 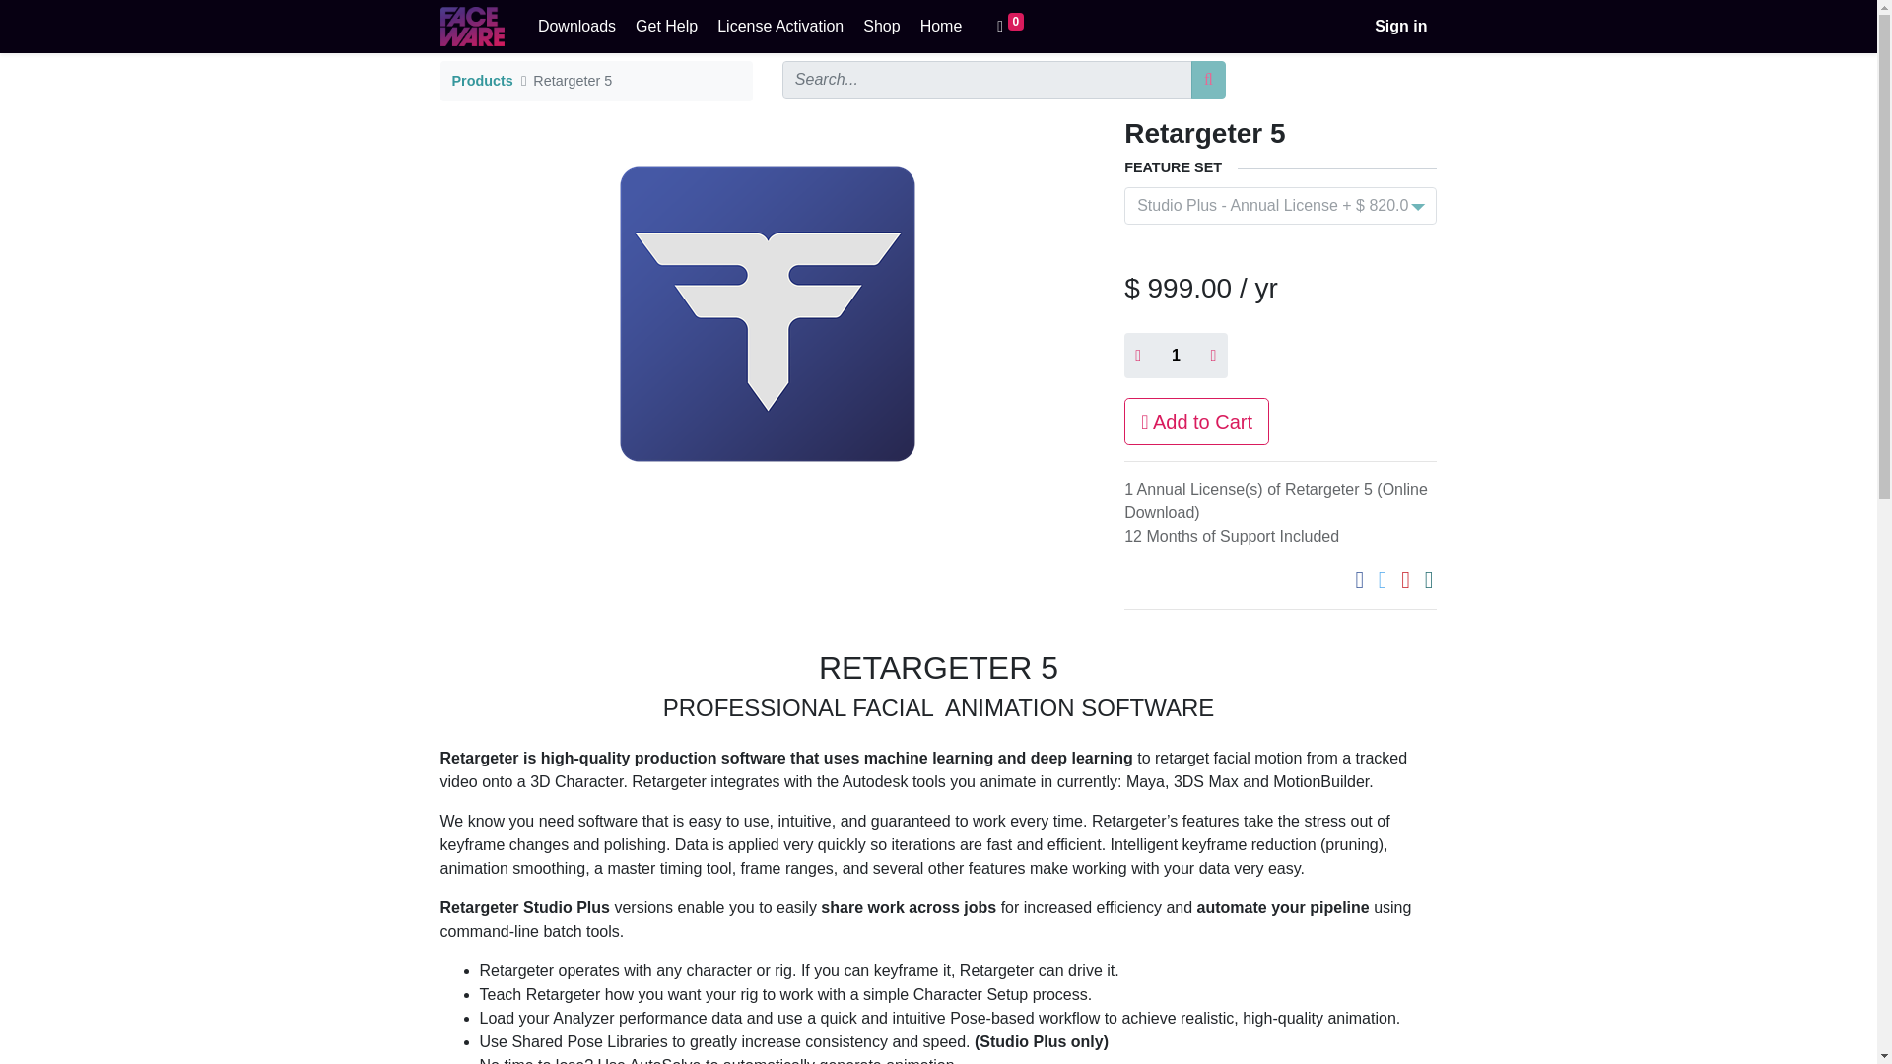 I want to click on 0, so click(x=1010, y=27).